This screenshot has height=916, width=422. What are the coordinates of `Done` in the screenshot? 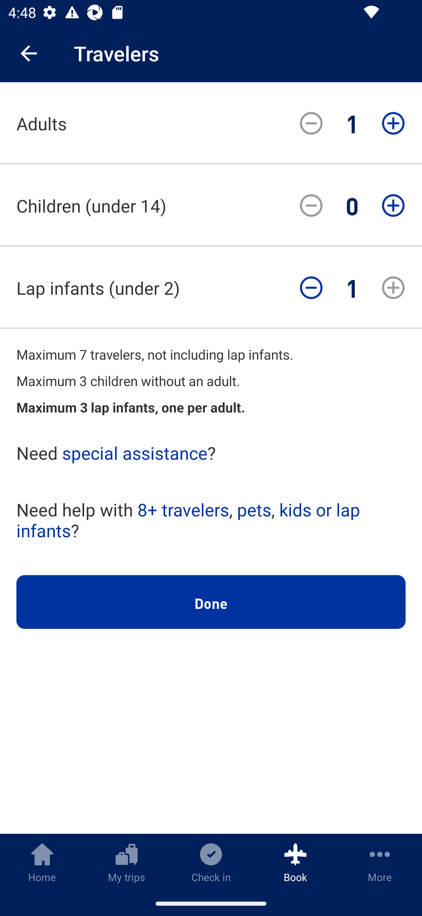 It's located at (211, 602).